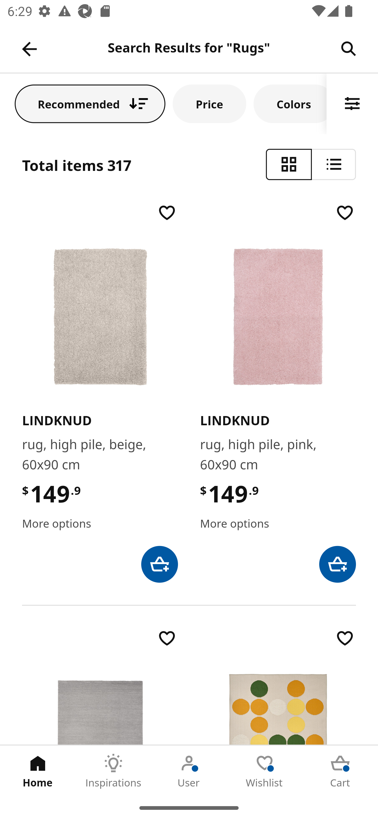  What do you see at coordinates (290, 103) in the screenshot?
I see `Colors` at bounding box center [290, 103].